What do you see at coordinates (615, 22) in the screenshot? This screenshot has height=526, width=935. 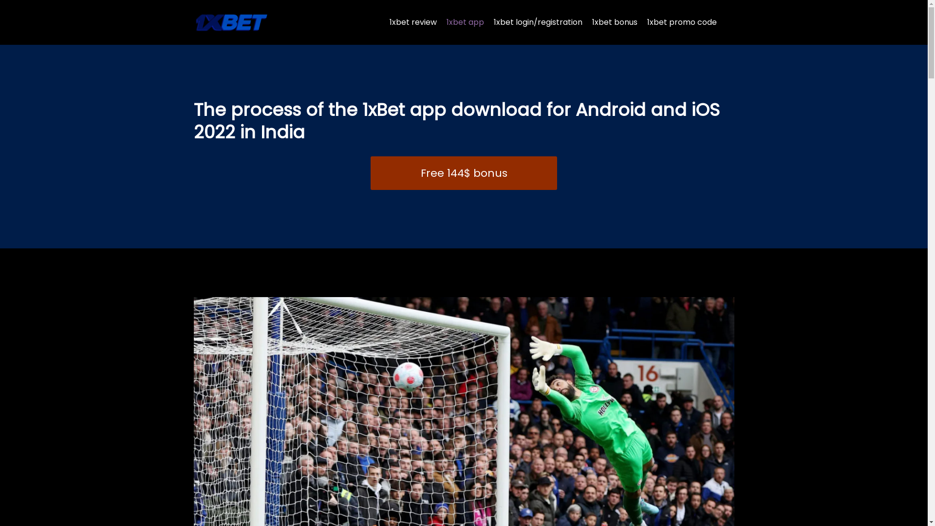 I see `1xbet bonus` at bounding box center [615, 22].